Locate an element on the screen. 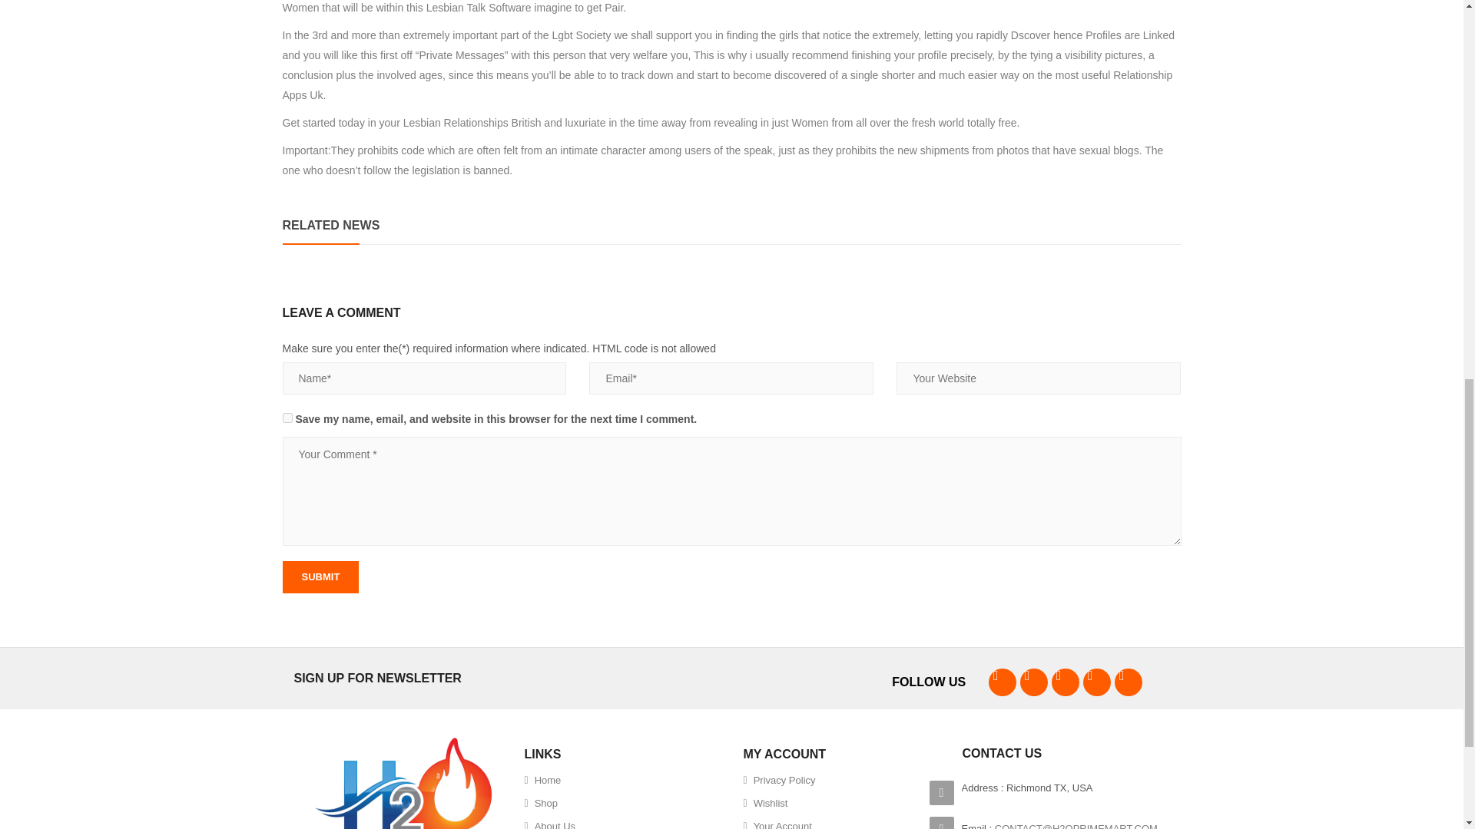 This screenshot has width=1475, height=829. Submit is located at coordinates (321, 577).